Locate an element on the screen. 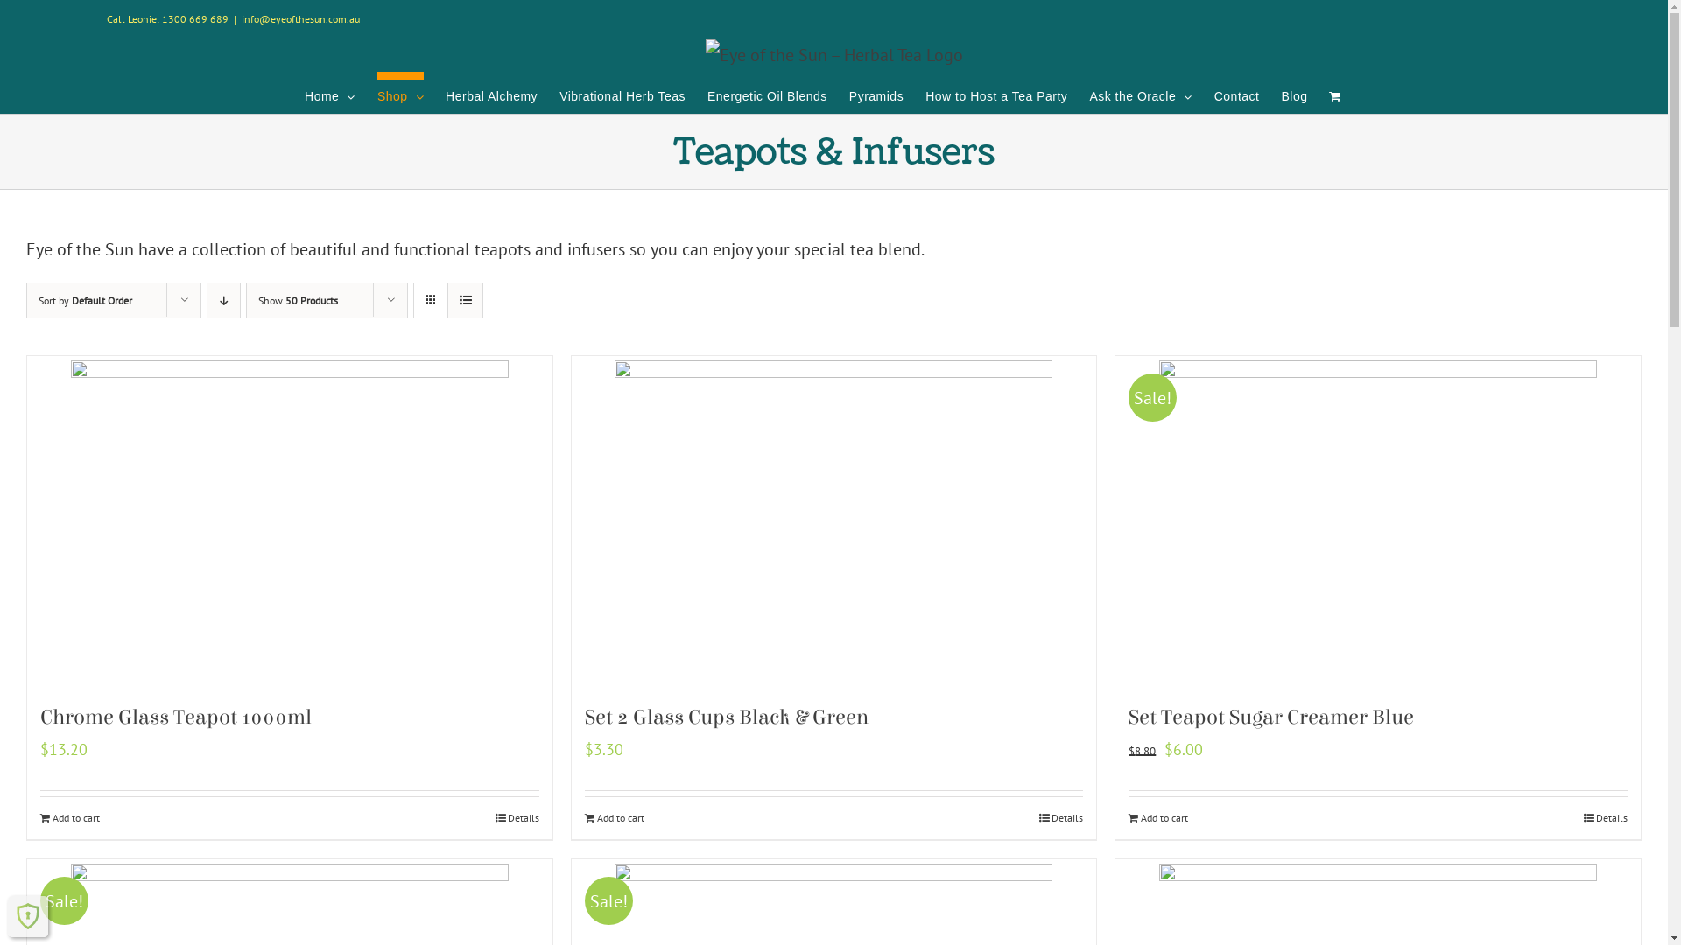  Add to cart is located at coordinates (1158, 818).